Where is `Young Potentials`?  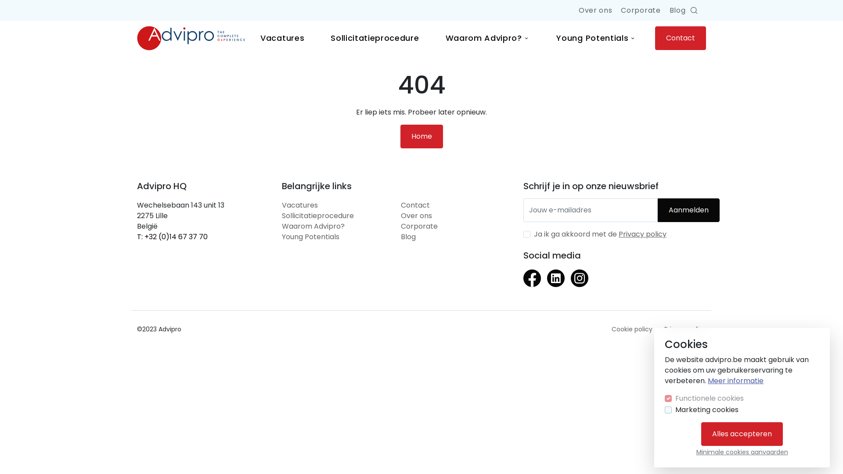
Young Potentials is located at coordinates (596, 38).